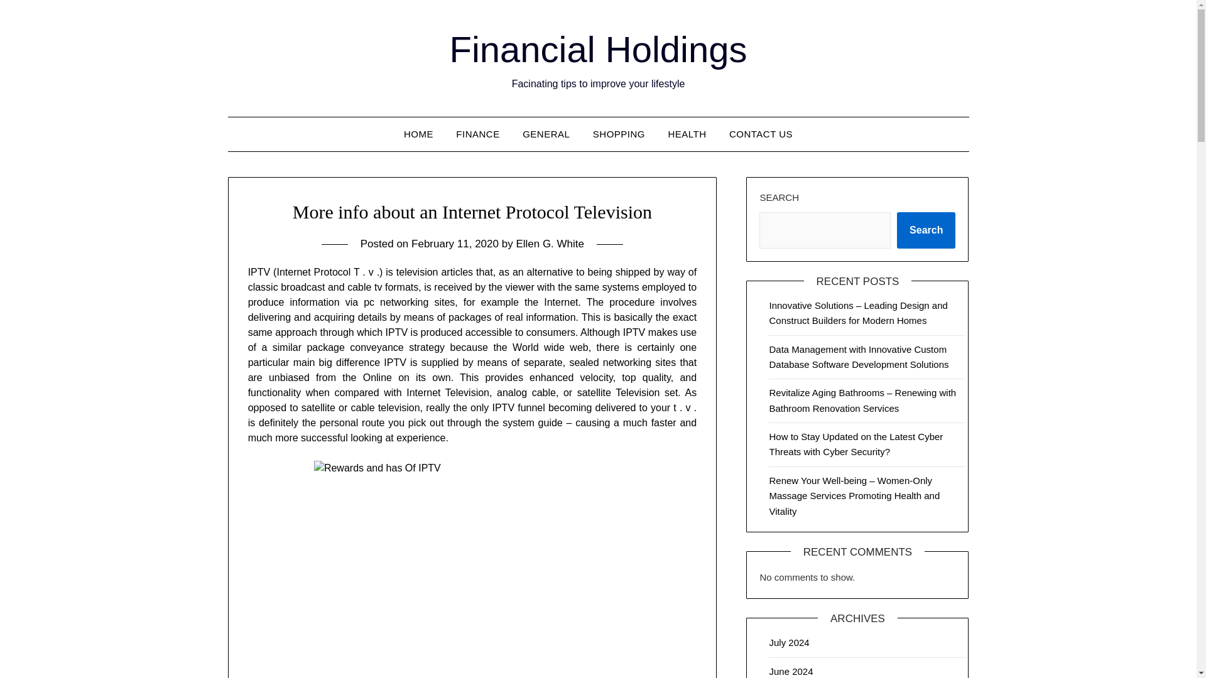  I want to click on GENERAL, so click(546, 134).